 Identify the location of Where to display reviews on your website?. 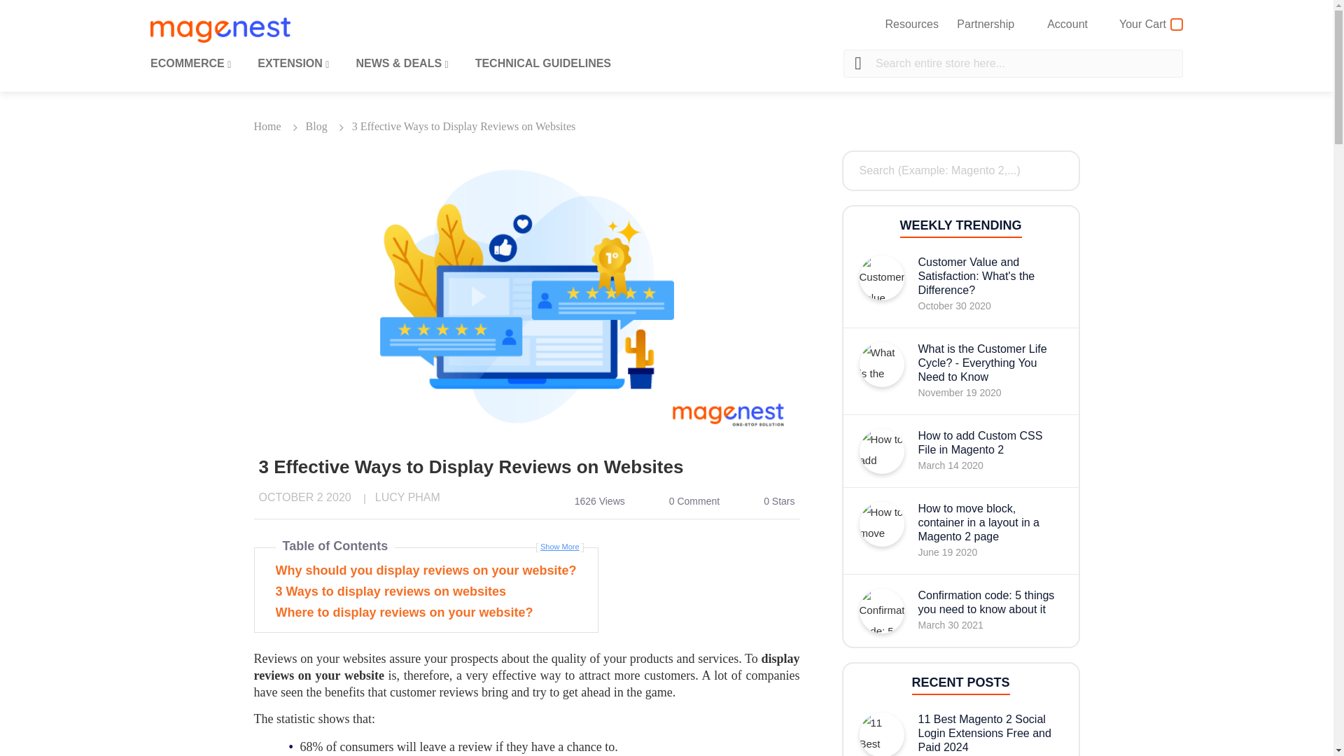
(426, 612).